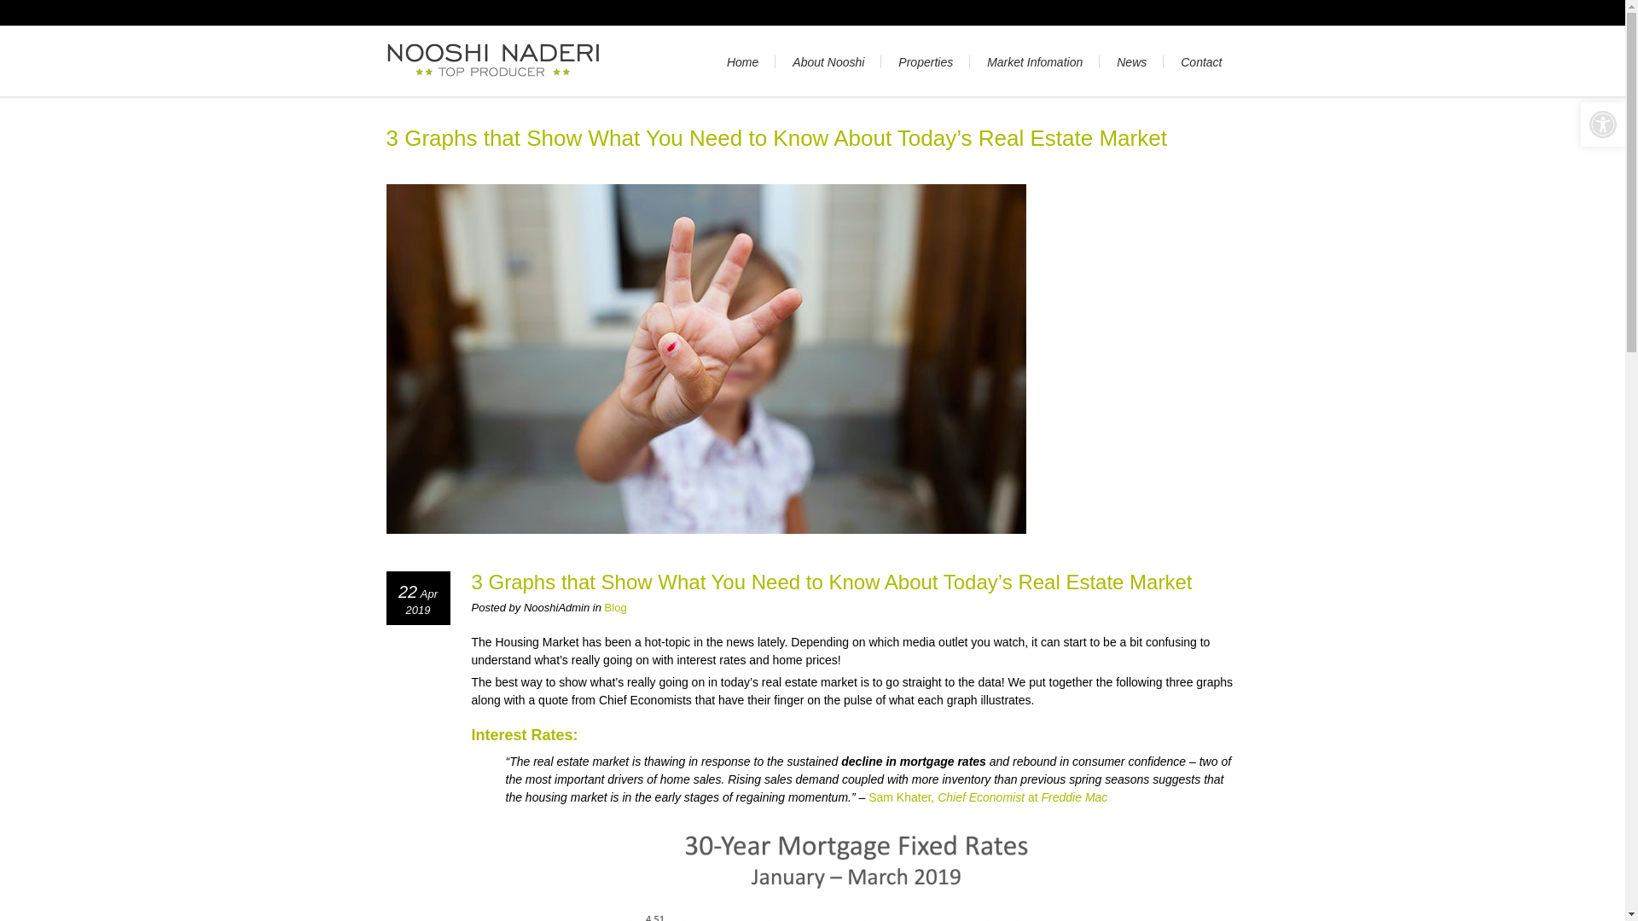 Image resolution: width=1638 pixels, height=921 pixels. Describe the element at coordinates (1602, 125) in the screenshot. I see `Accessibility Tools` at that location.